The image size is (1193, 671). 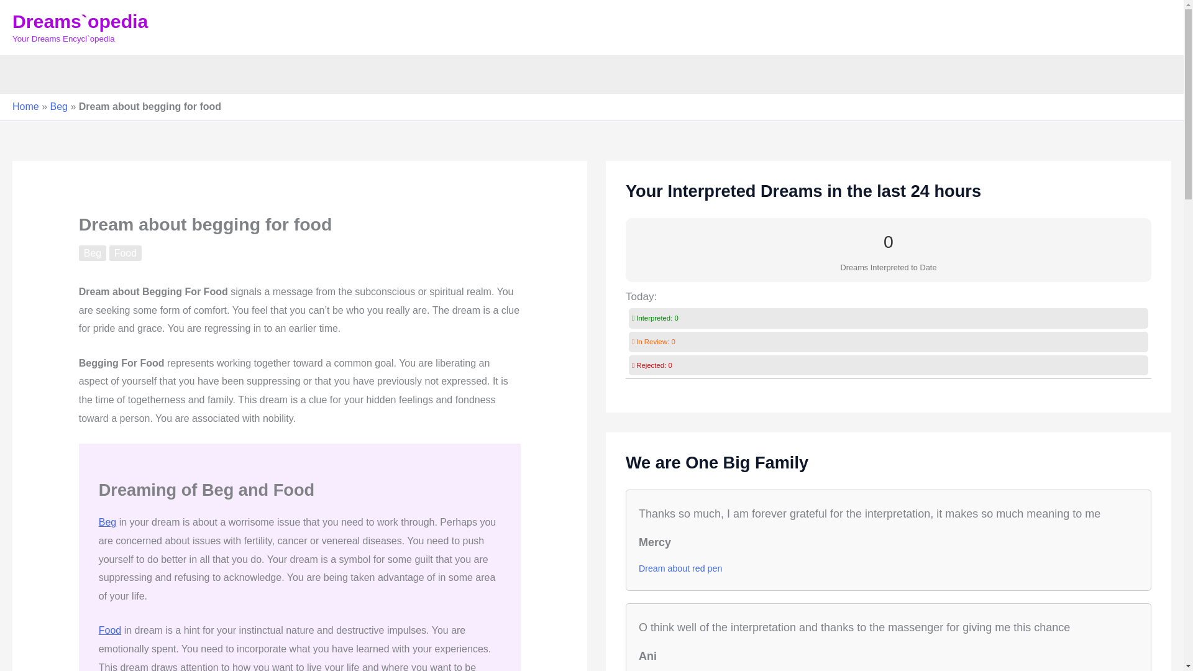 I want to click on Home, so click(x=25, y=107).